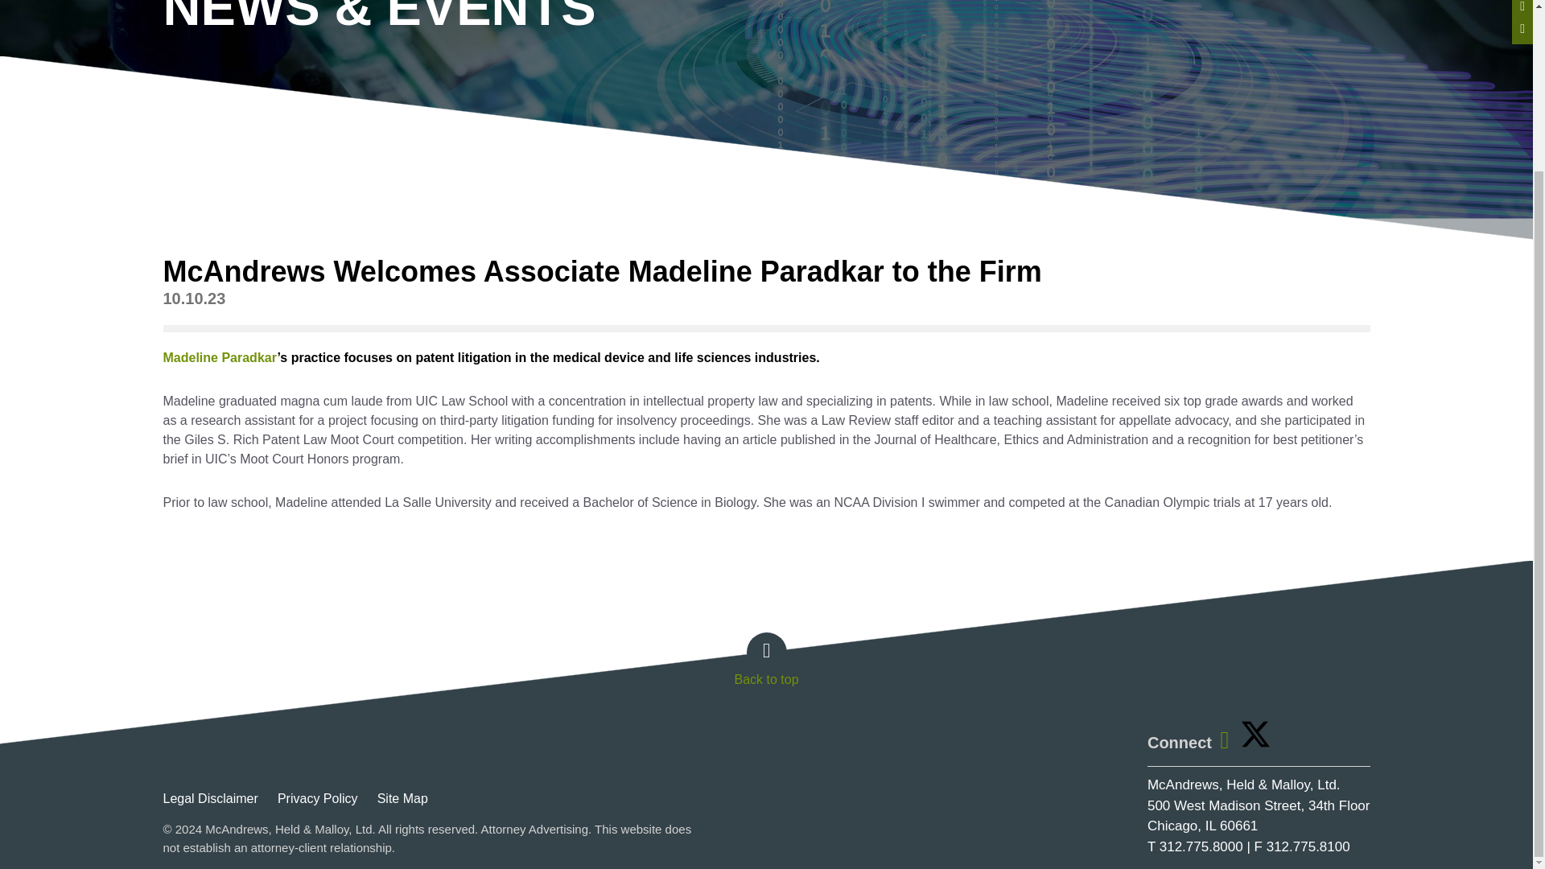 This screenshot has width=1545, height=869. I want to click on Privacy Policy, so click(325, 798).